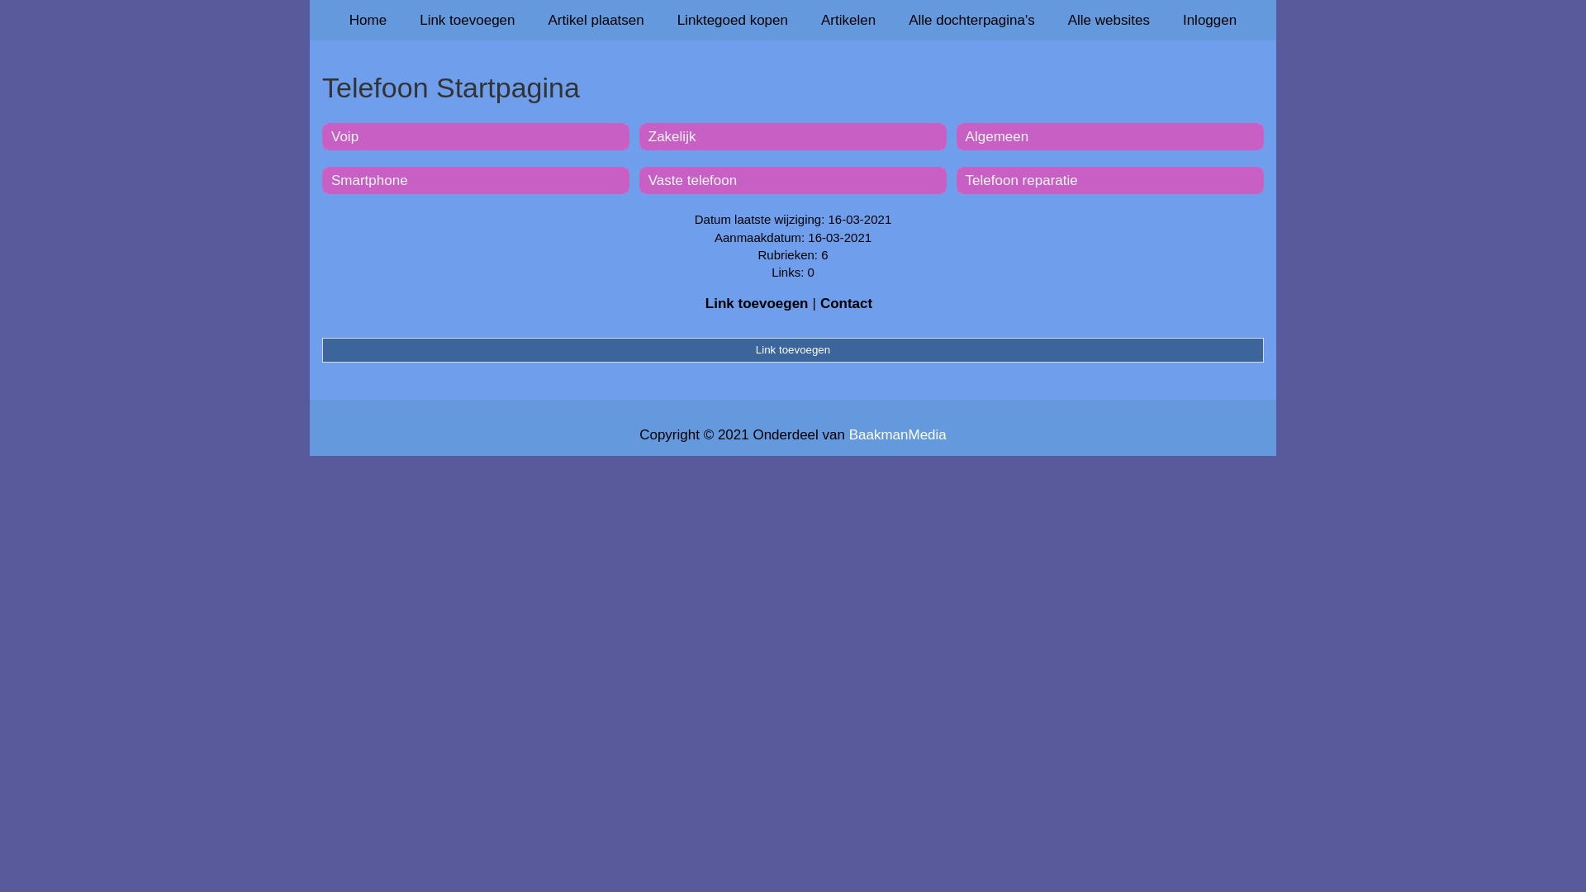  Describe the element at coordinates (898, 434) in the screenshot. I see `BaakmanMedia` at that location.